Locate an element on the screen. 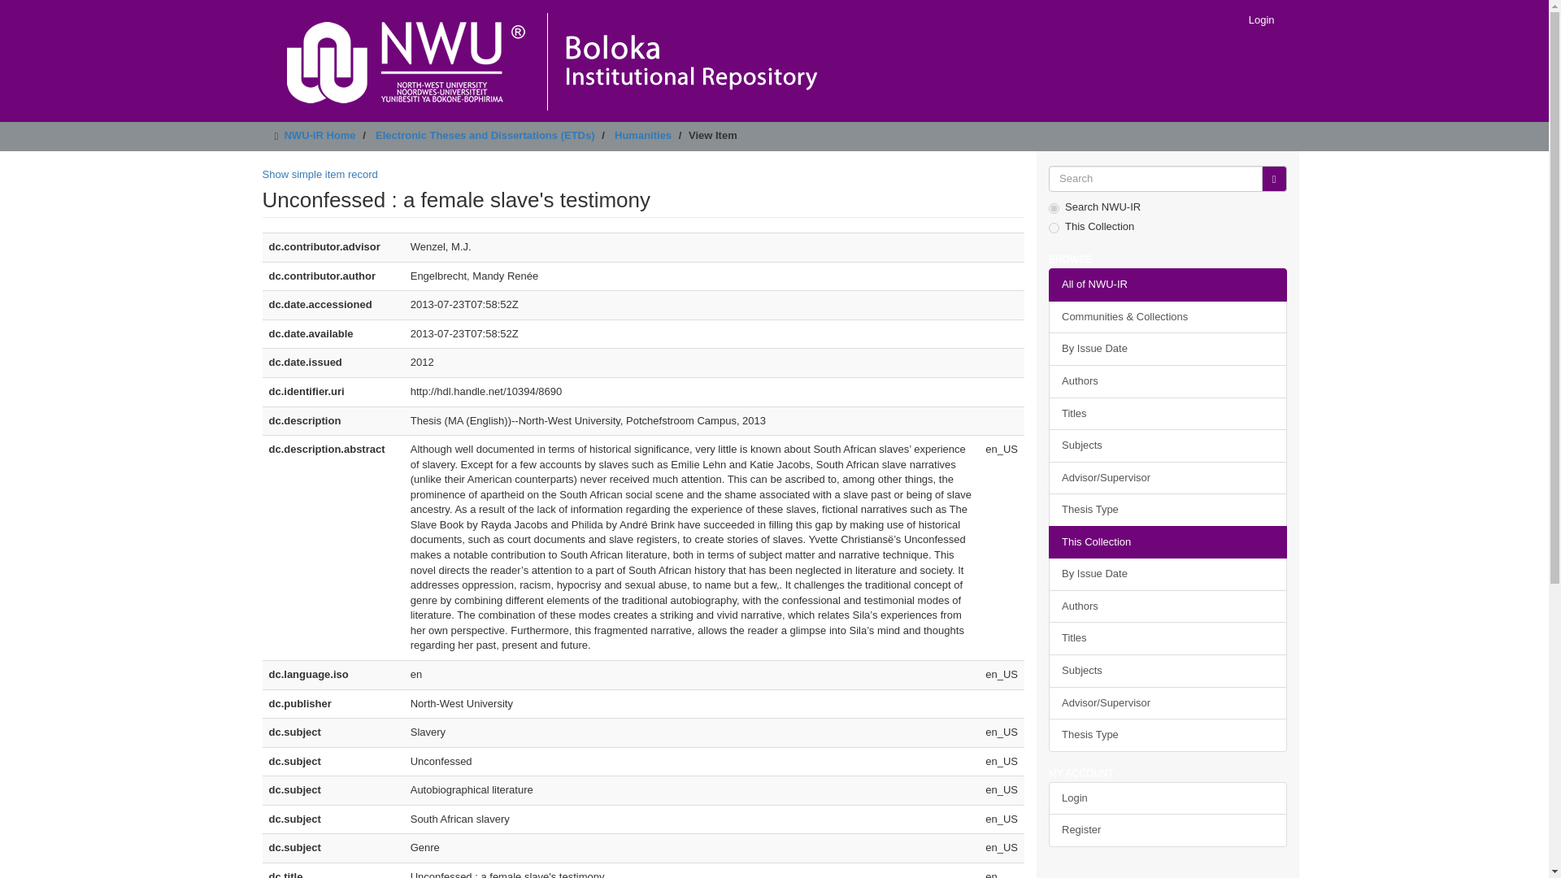  Thesis Type is located at coordinates (1167, 510).